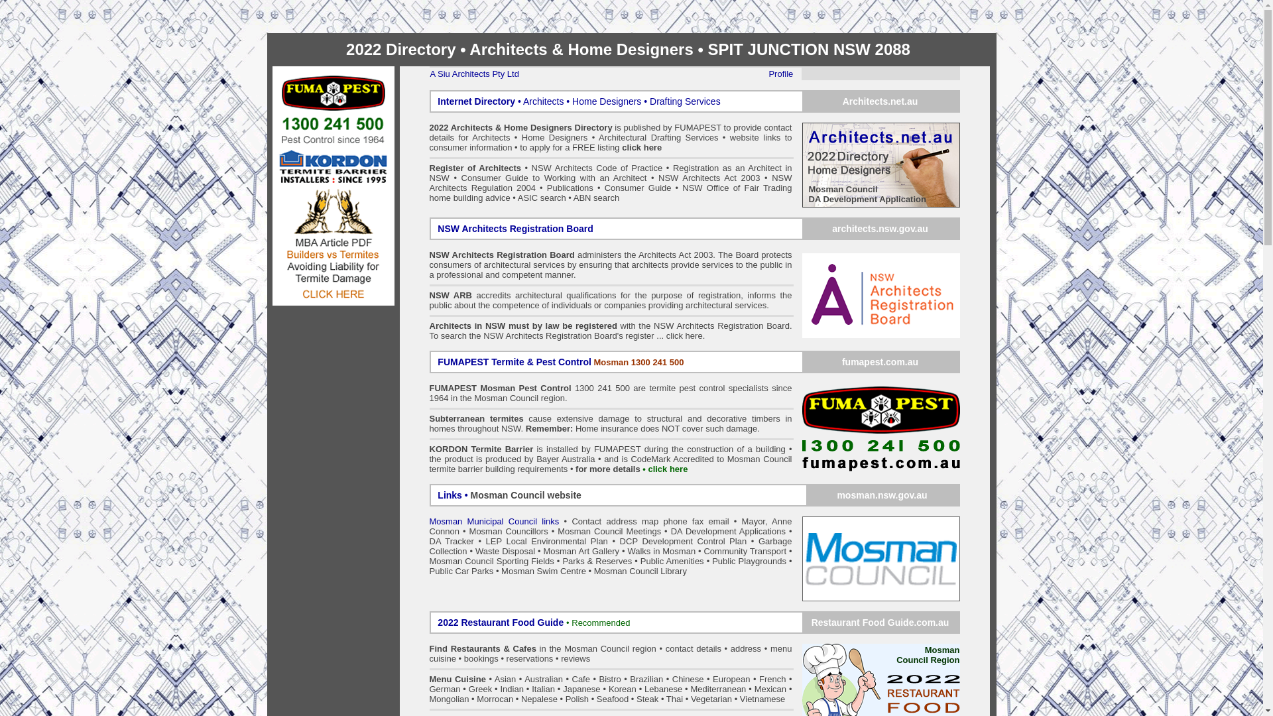 The image size is (1273, 716). I want to click on Community Transport, so click(745, 552).